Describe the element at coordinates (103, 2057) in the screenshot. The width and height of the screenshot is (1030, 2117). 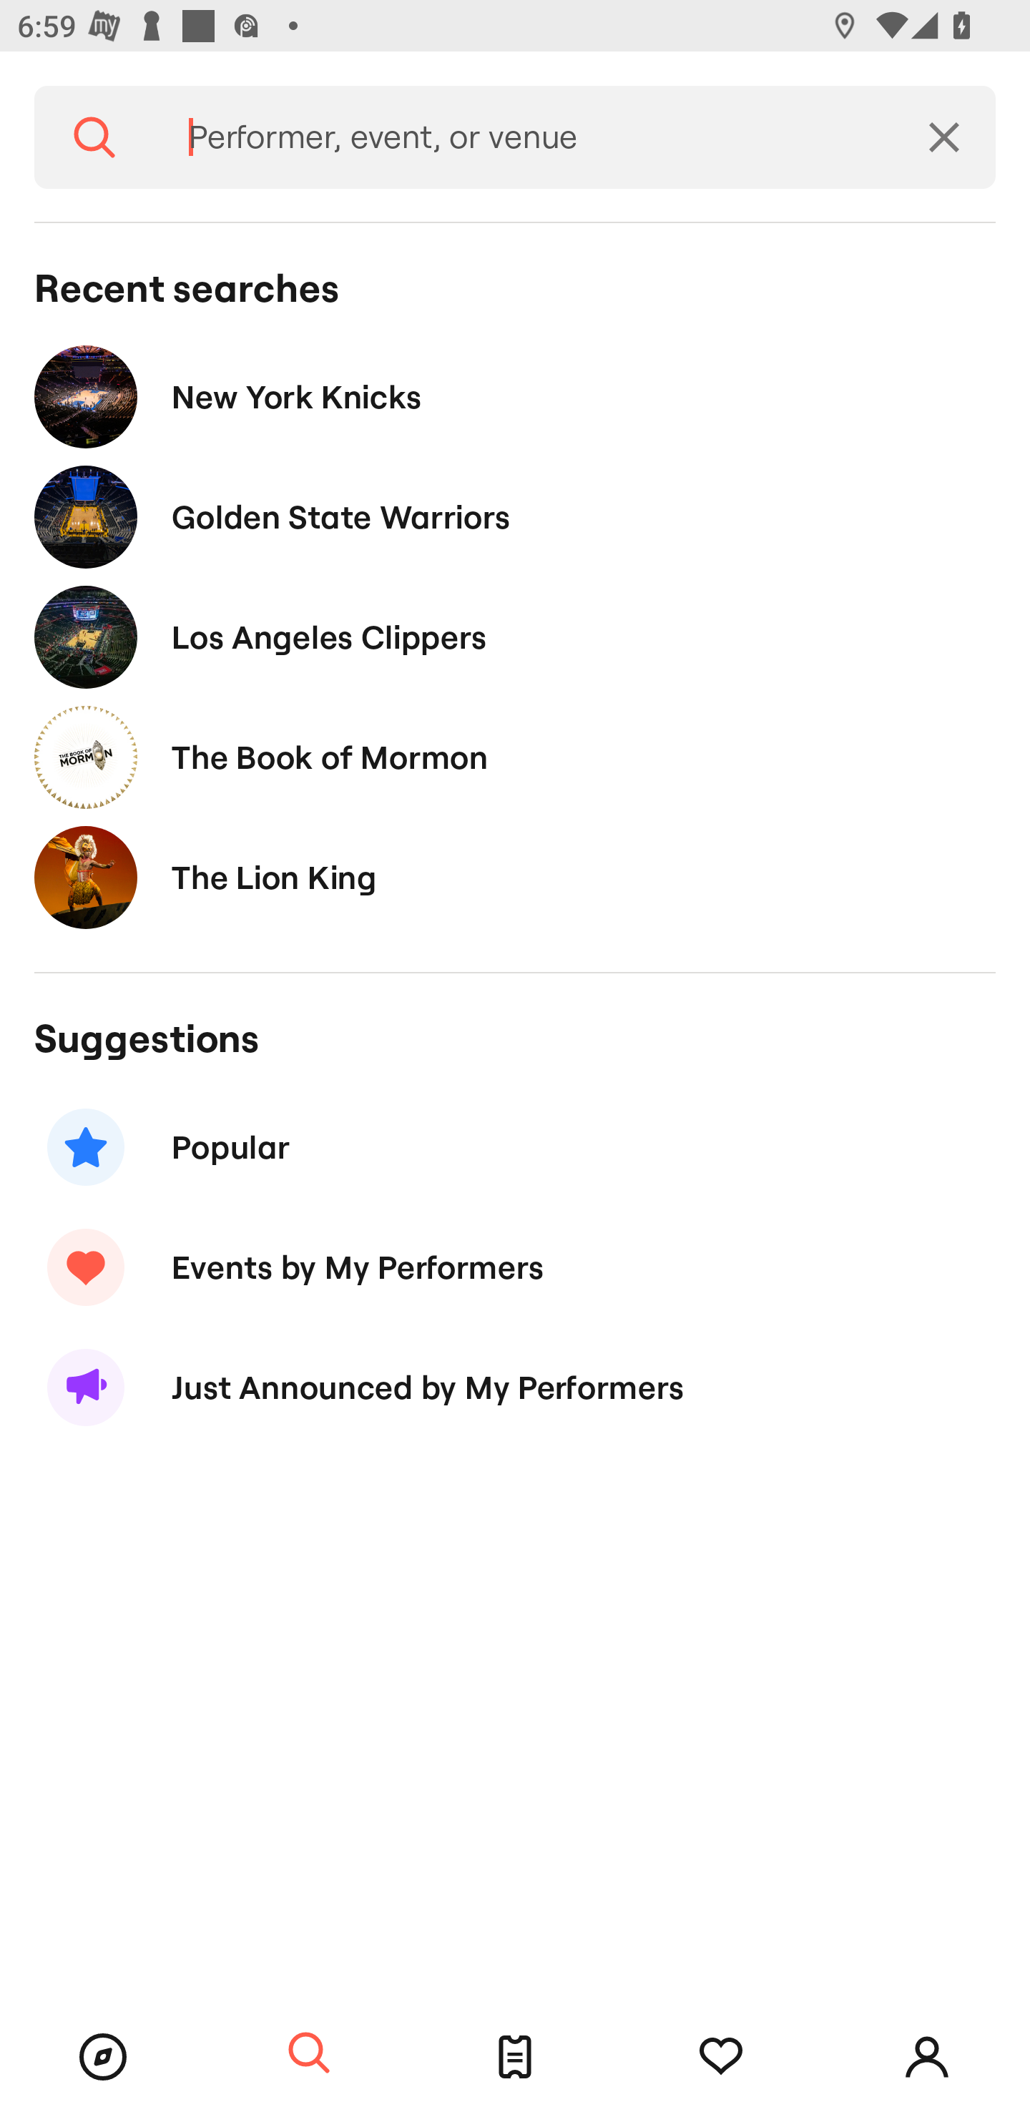
I see `Browse` at that location.